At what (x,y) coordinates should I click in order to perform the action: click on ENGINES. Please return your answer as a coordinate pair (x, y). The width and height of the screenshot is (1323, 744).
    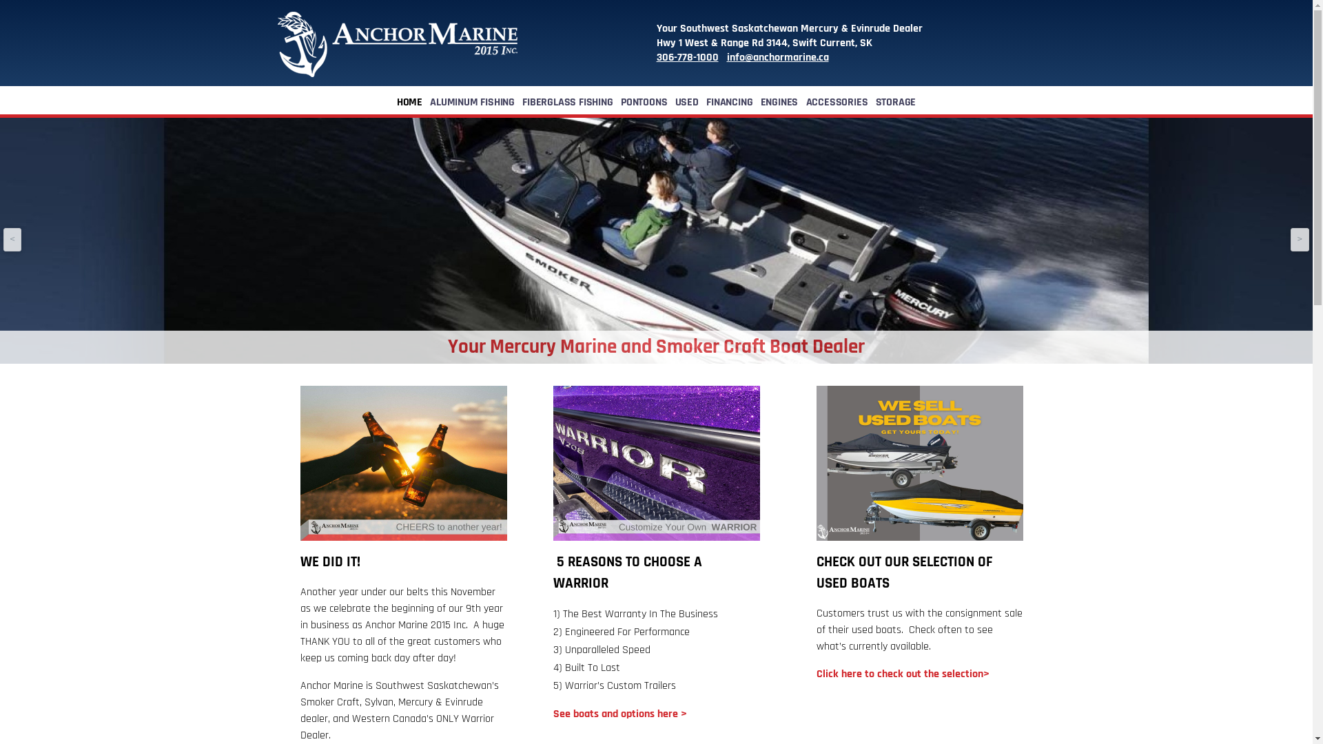
    Looking at the image, I should click on (779, 101).